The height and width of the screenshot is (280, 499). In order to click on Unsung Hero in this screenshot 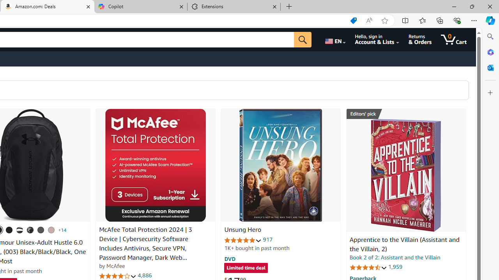, I will do `click(281, 165)`.